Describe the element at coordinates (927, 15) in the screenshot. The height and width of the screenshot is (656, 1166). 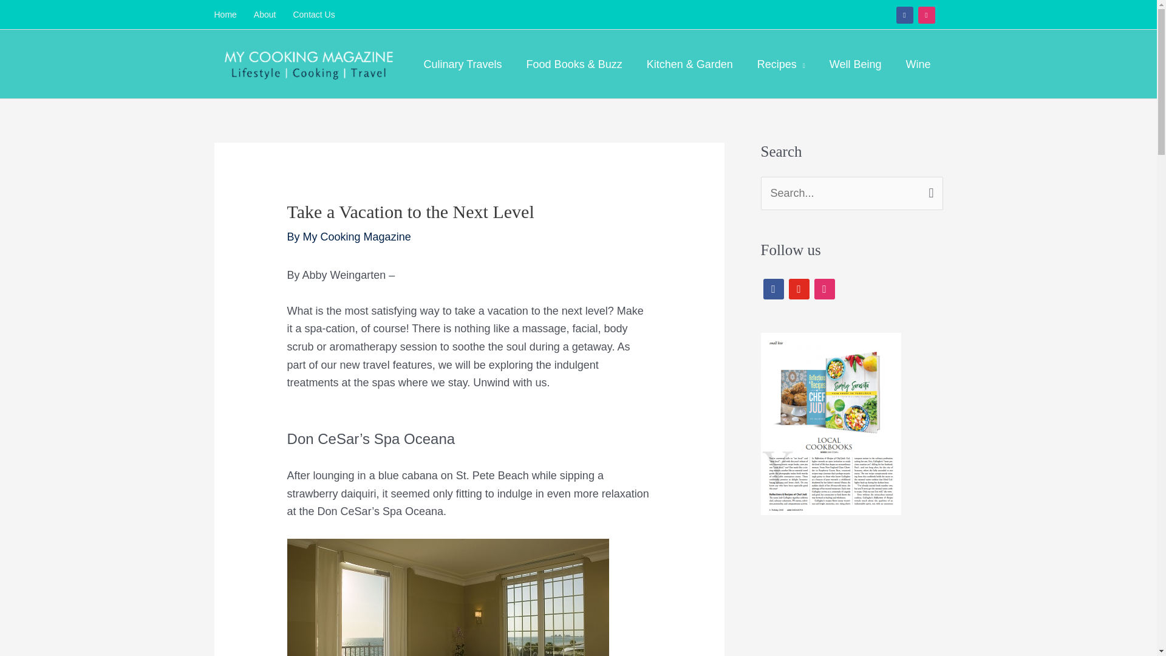
I see `instagram` at that location.